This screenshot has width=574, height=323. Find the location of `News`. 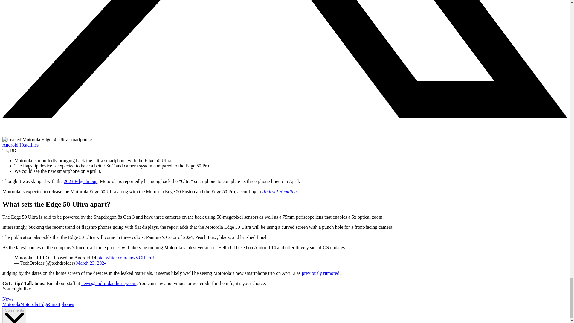

News is located at coordinates (8, 299).